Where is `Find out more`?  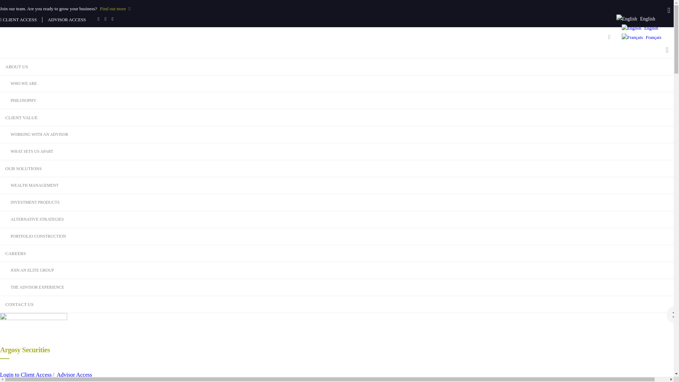 Find out more is located at coordinates (115, 8).